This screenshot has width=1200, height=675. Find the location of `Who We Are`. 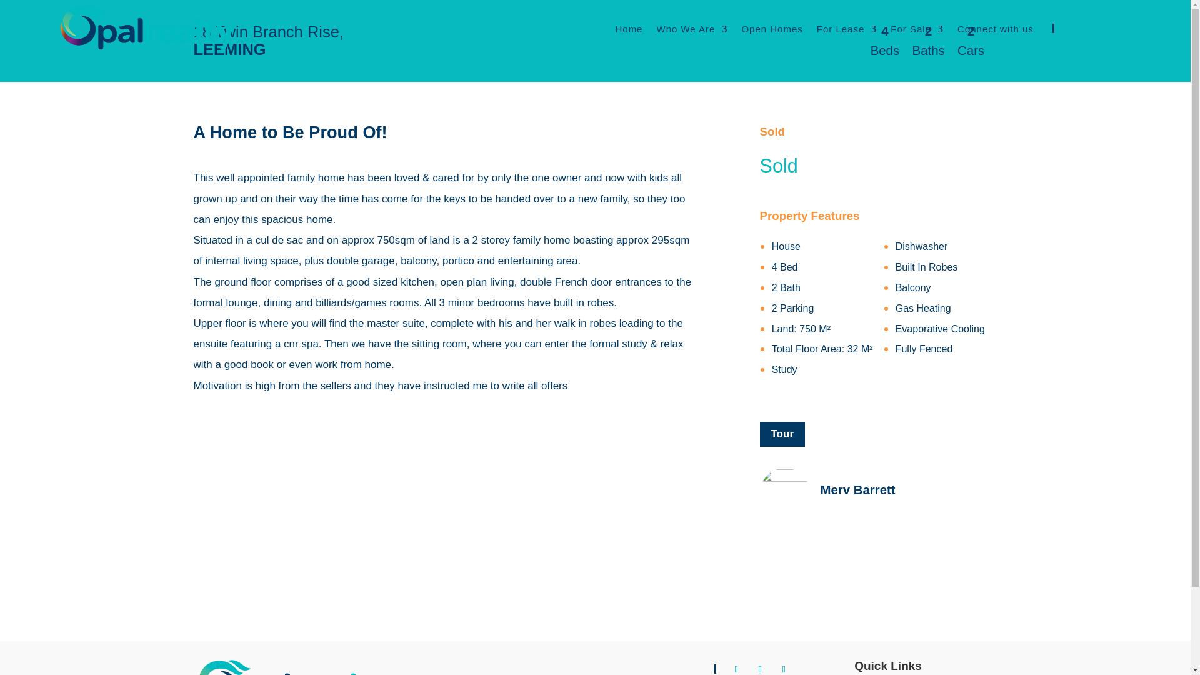

Who We Are is located at coordinates (691, 24).